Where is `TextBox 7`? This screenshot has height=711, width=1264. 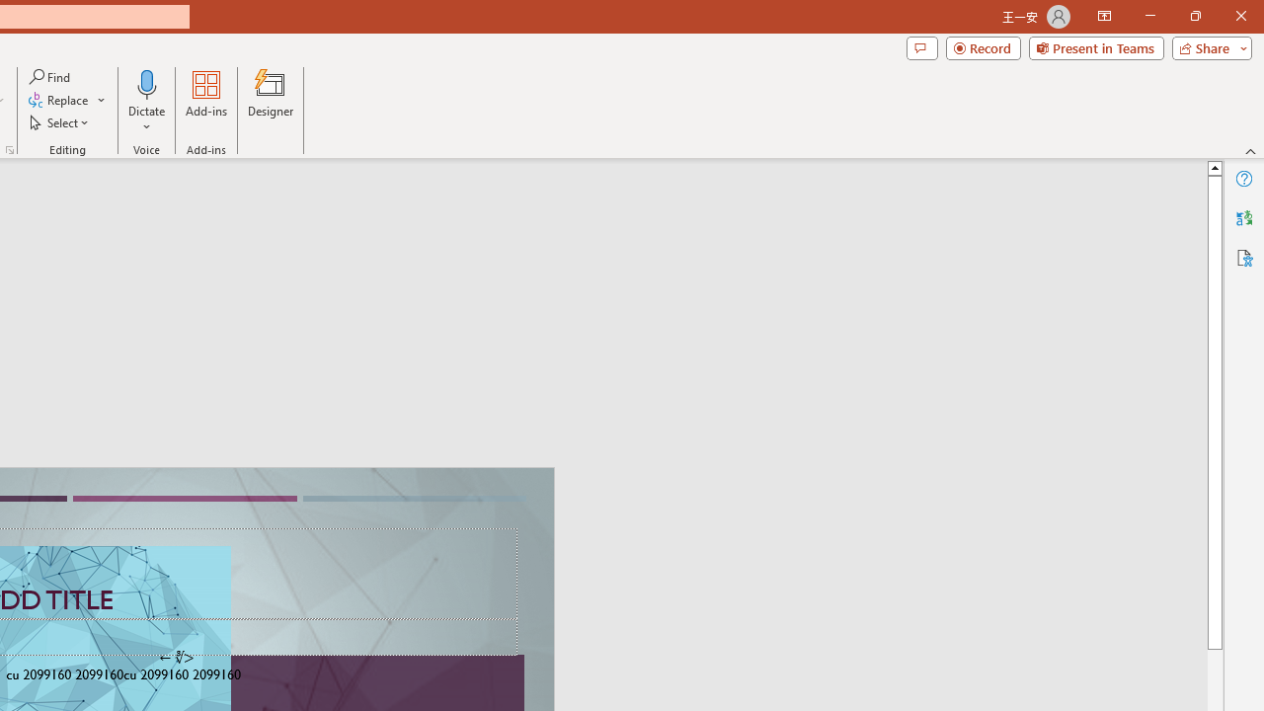 TextBox 7 is located at coordinates (176, 658).